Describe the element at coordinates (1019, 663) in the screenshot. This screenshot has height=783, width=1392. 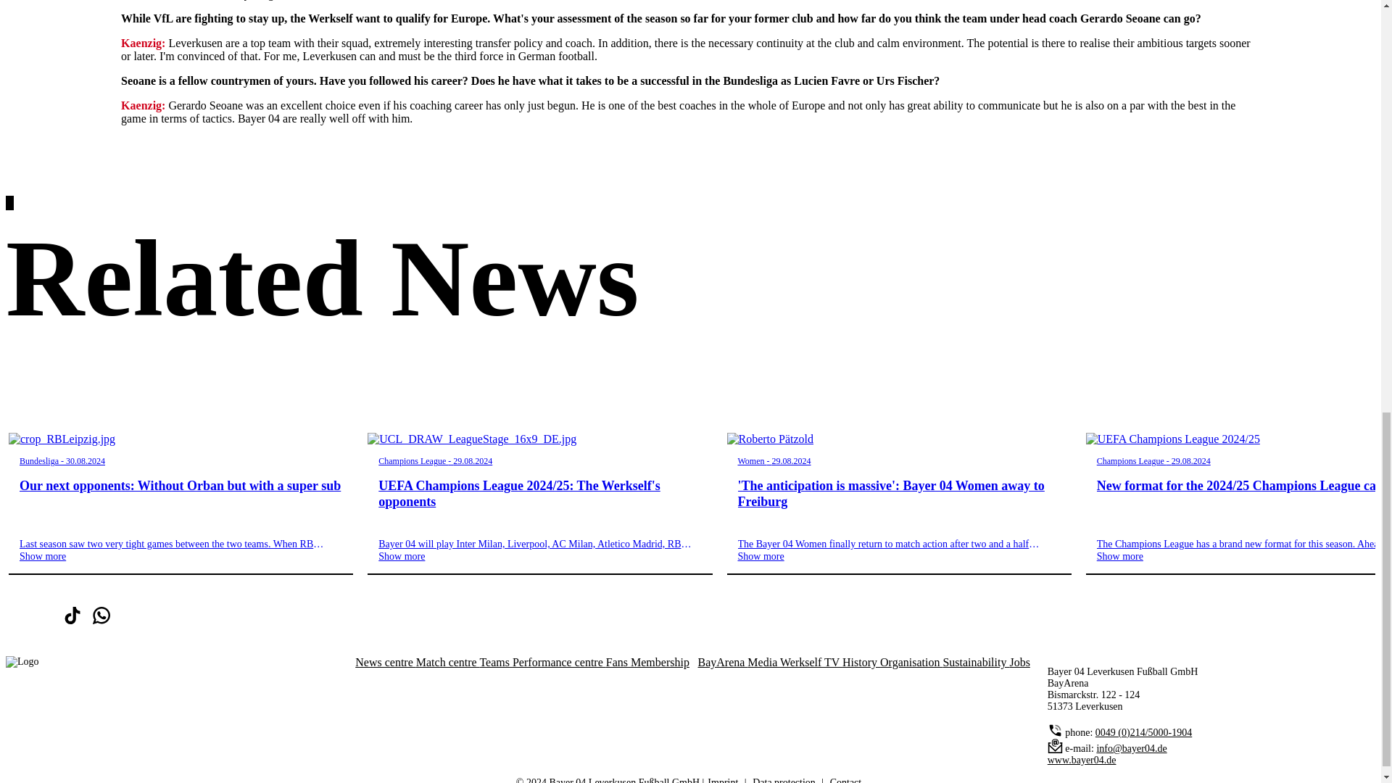
I see `Jobs` at that location.